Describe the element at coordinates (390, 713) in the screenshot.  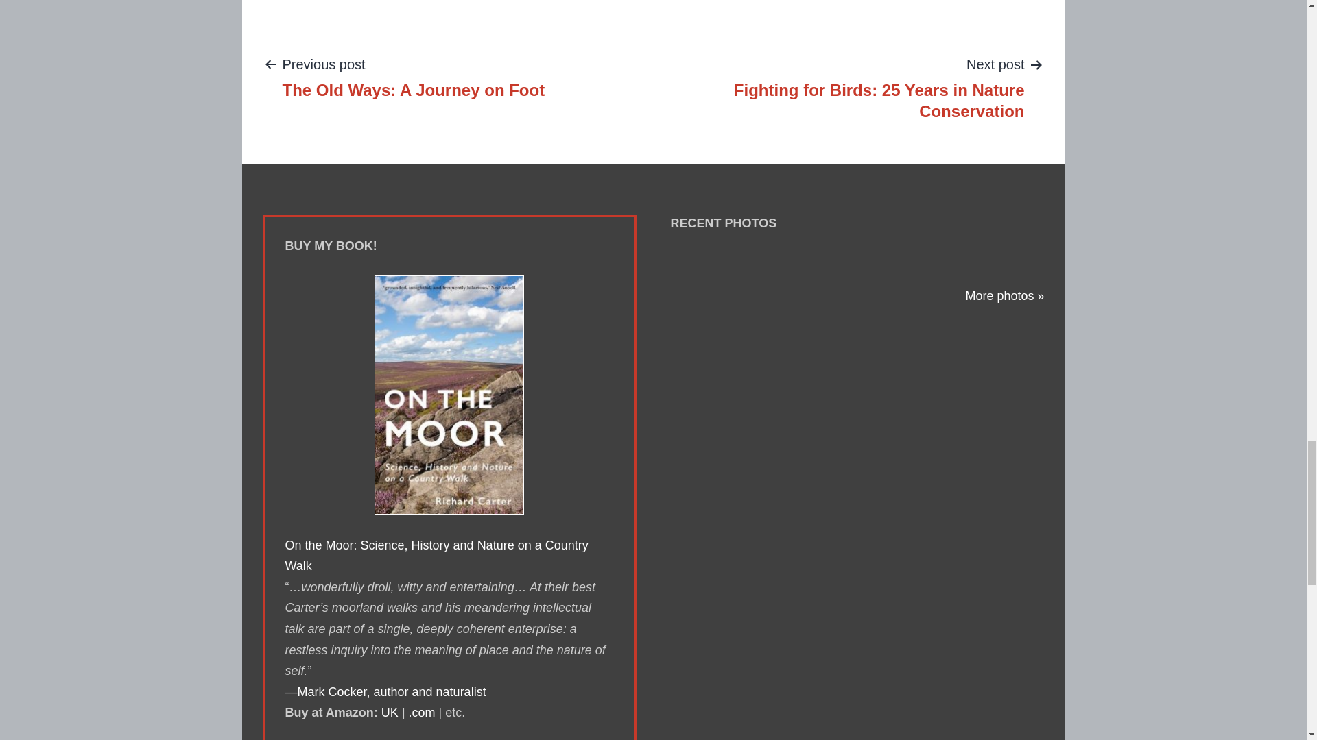
I see `UK` at that location.